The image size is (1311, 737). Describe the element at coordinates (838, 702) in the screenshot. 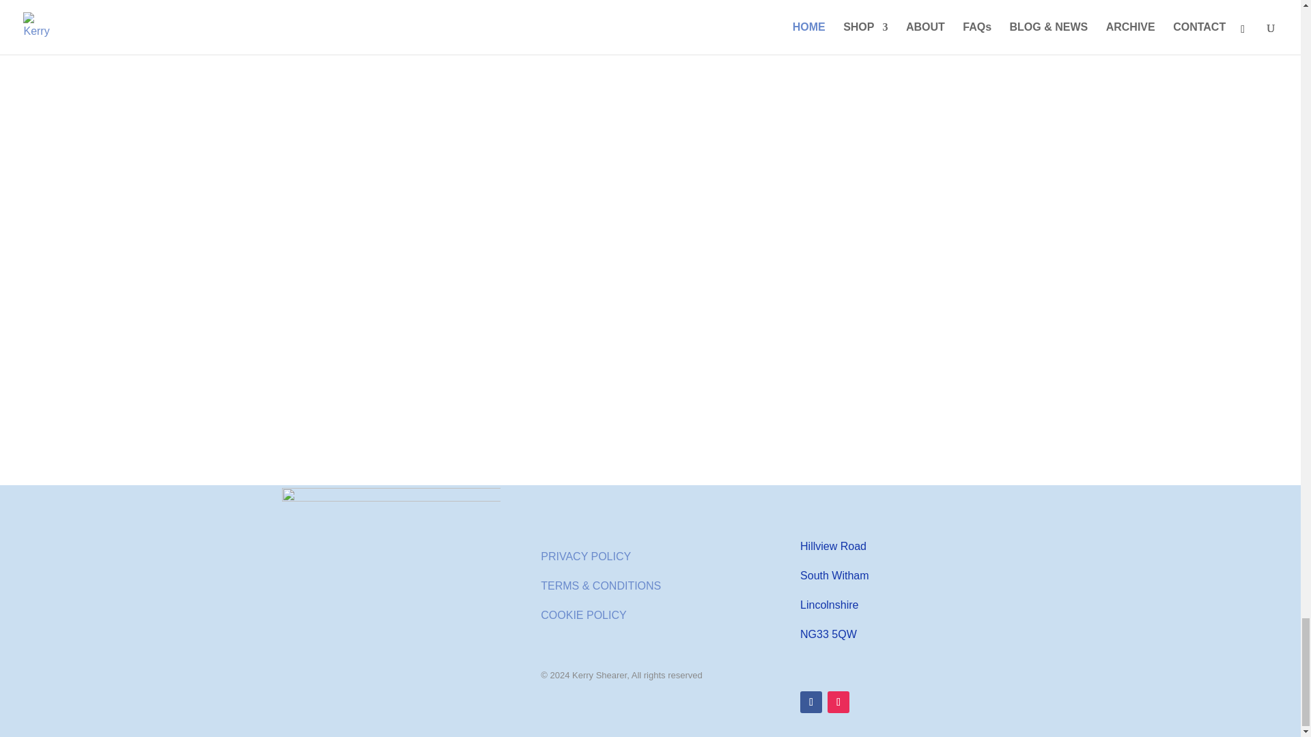

I see `Follow on Instagram` at that location.